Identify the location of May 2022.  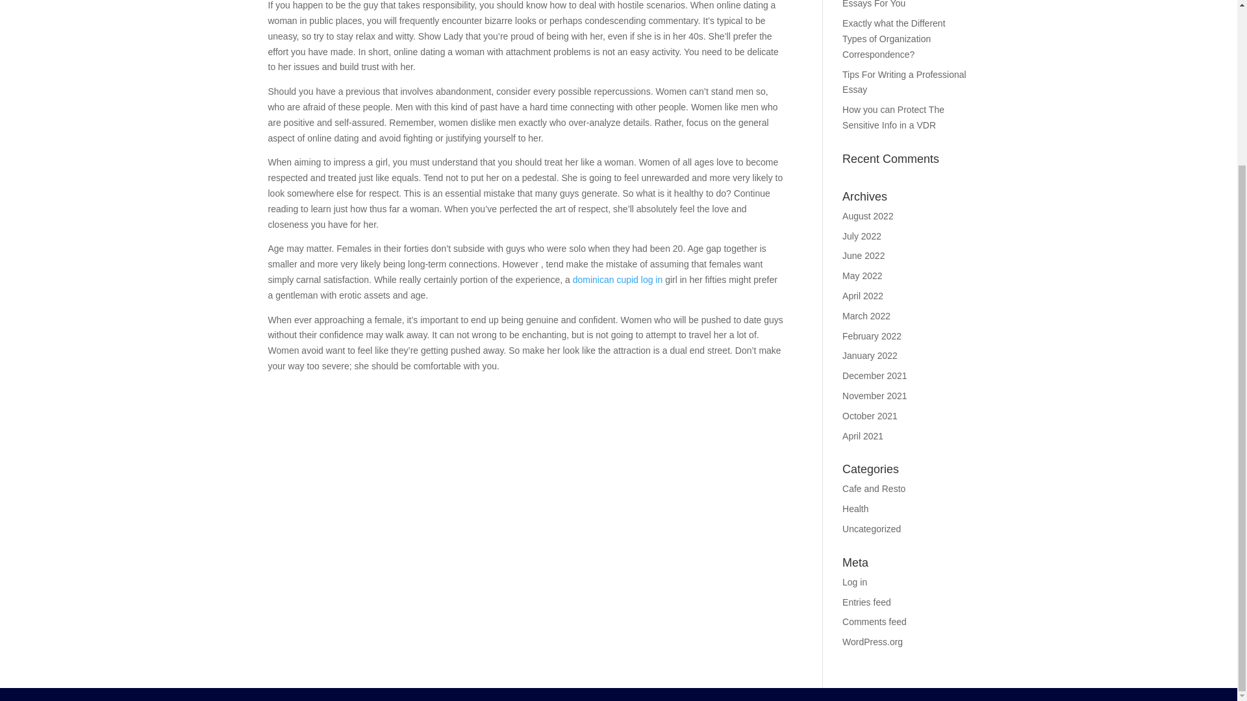
(862, 275).